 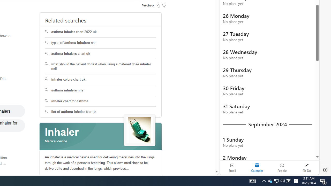 What do you see at coordinates (100, 112) in the screenshot?
I see `list of asthma inhaler brands` at bounding box center [100, 112].